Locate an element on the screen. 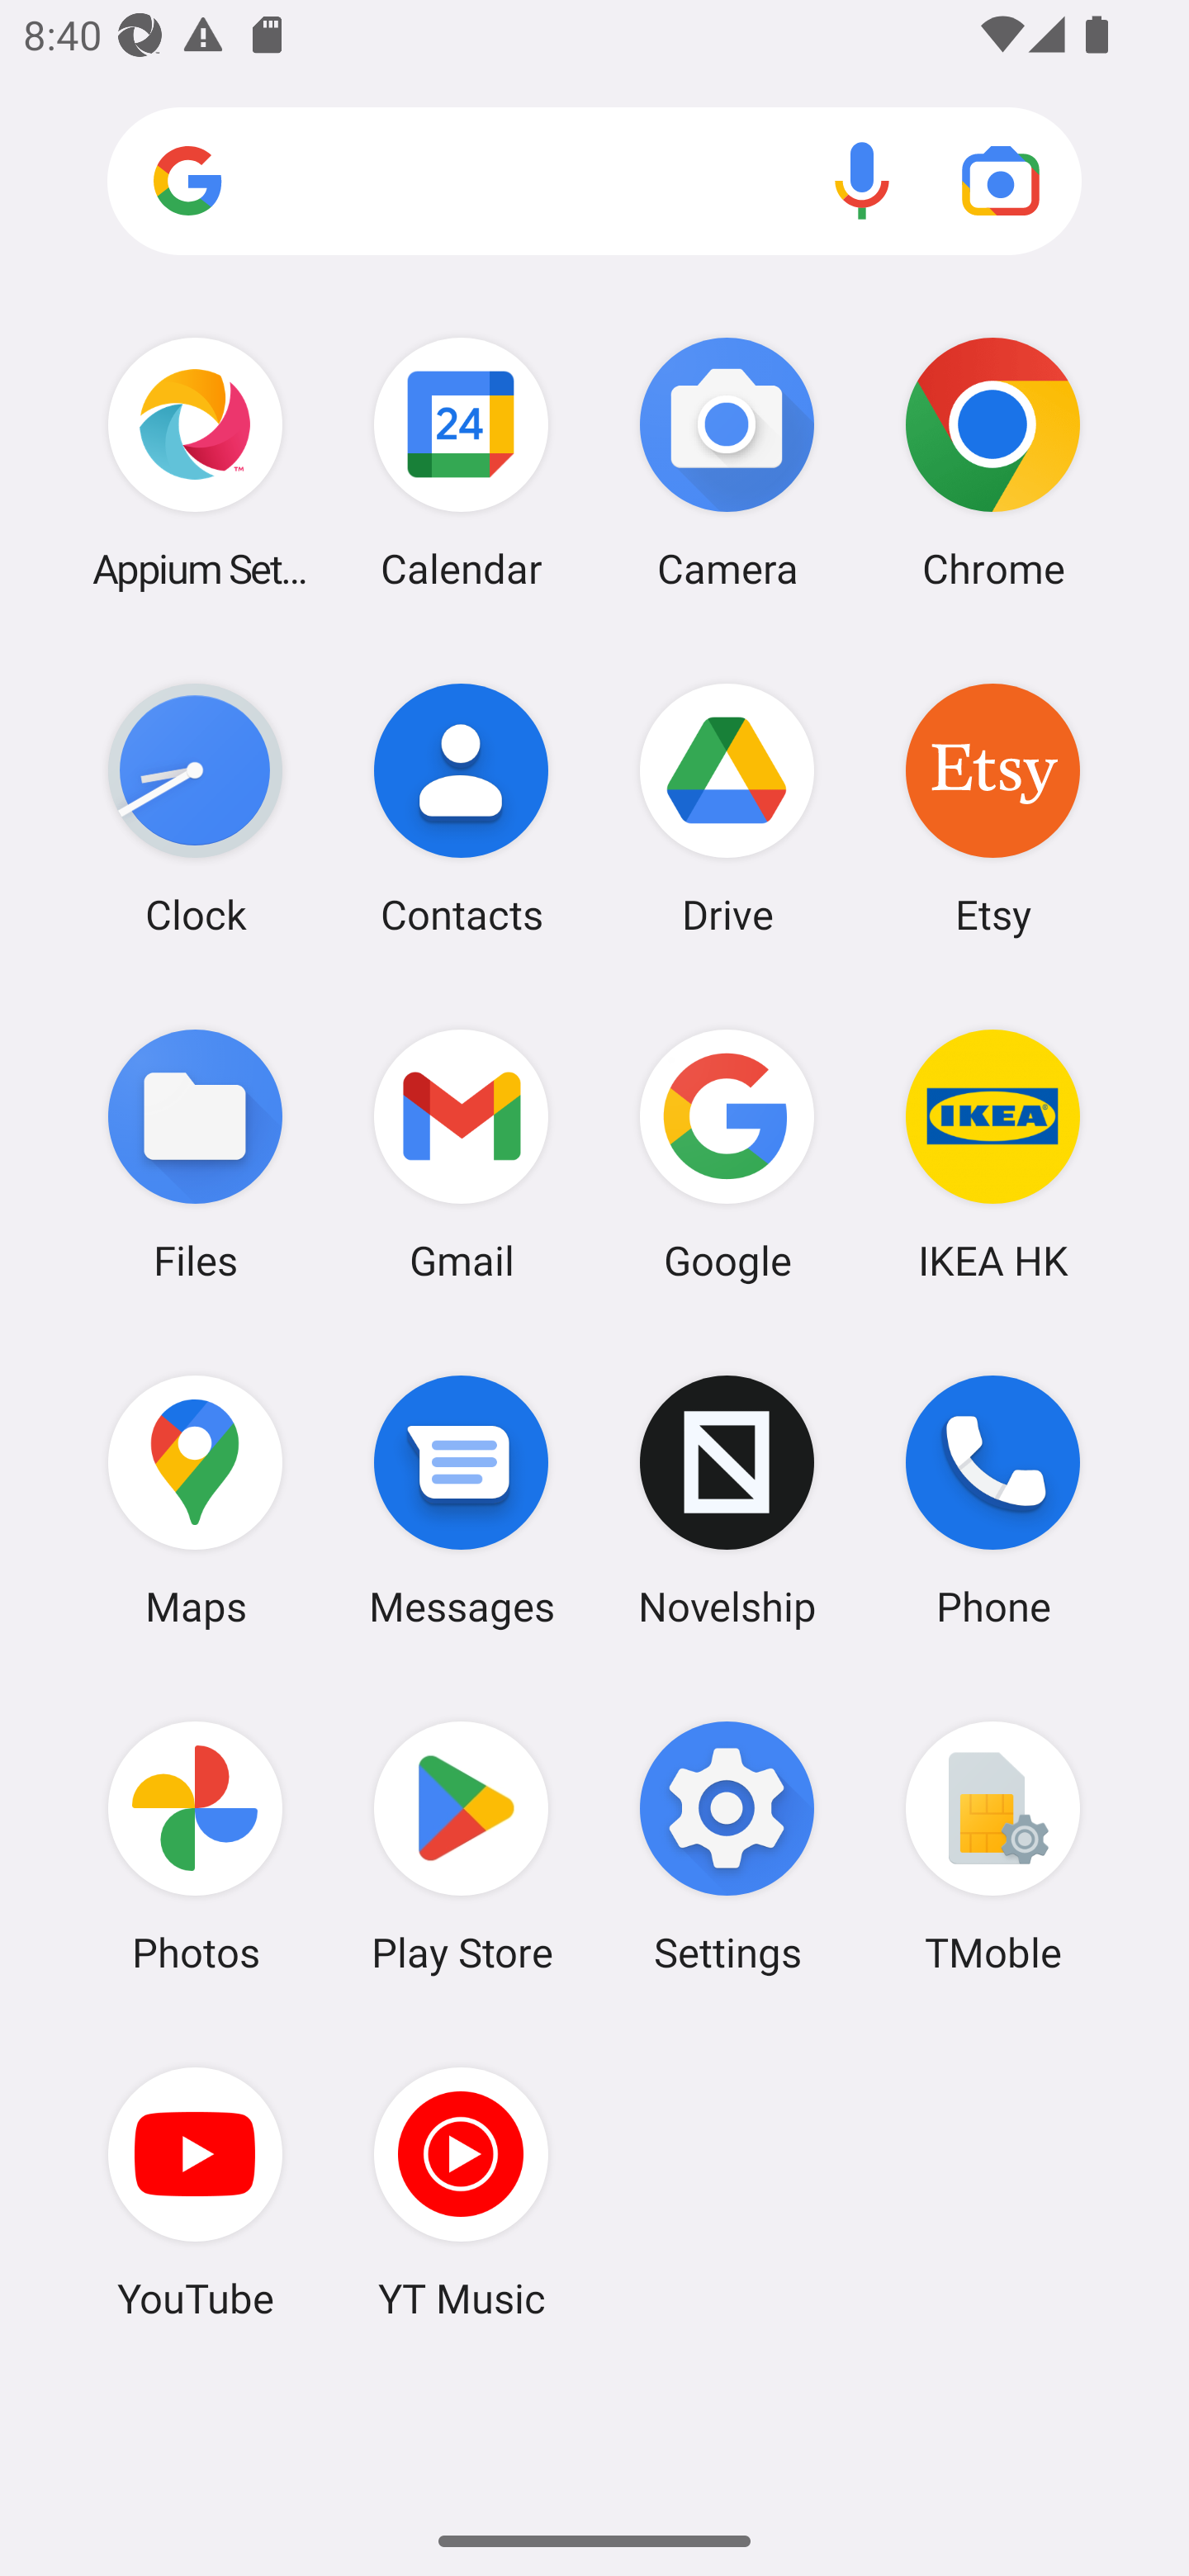  Search apps, web and more is located at coordinates (594, 182).